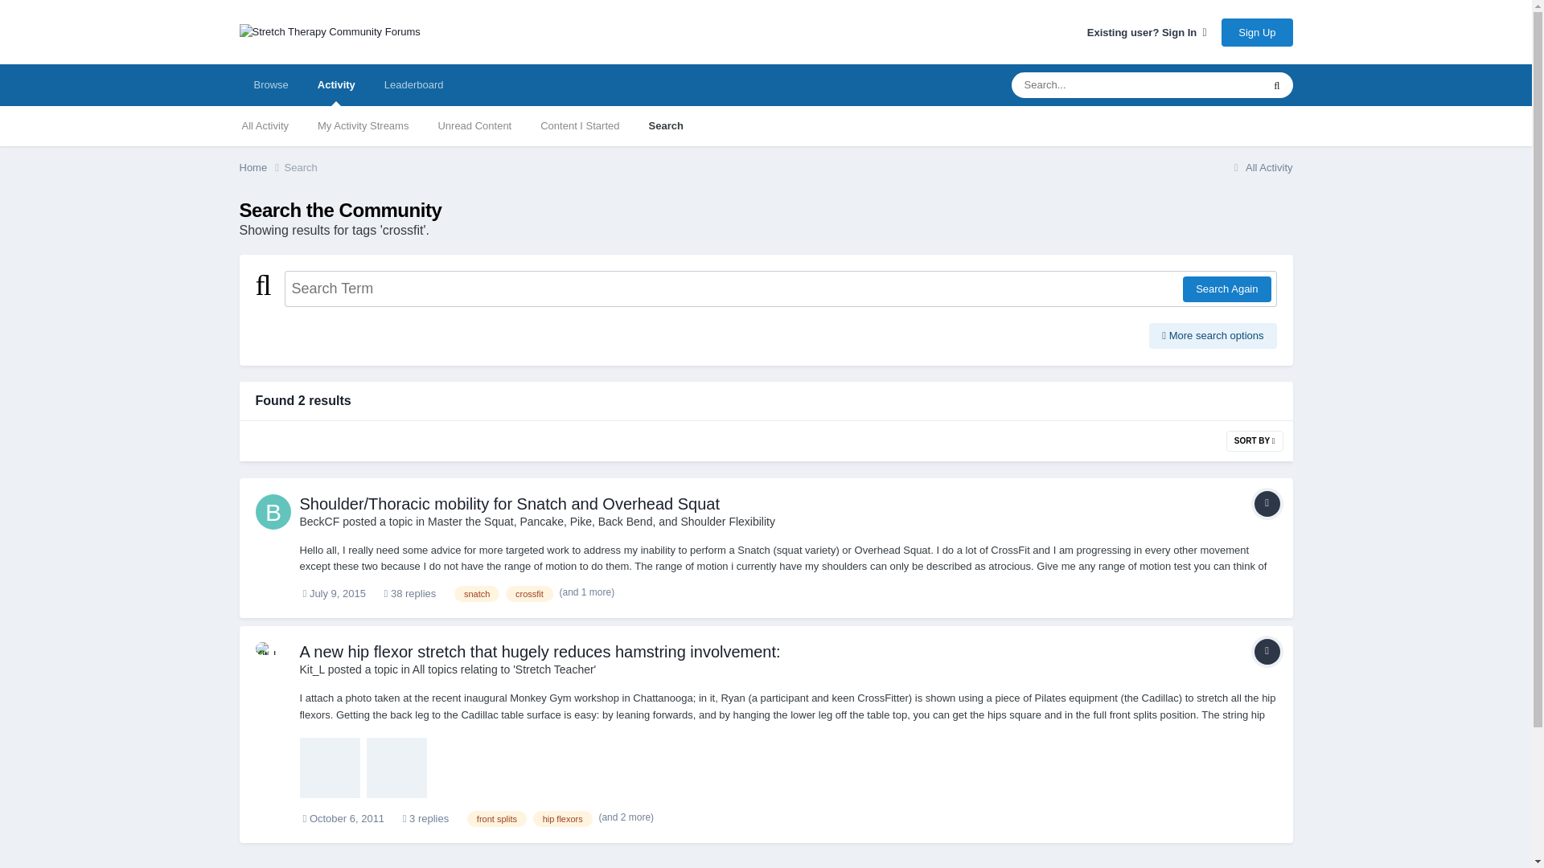  I want to click on Unread Content, so click(474, 125).